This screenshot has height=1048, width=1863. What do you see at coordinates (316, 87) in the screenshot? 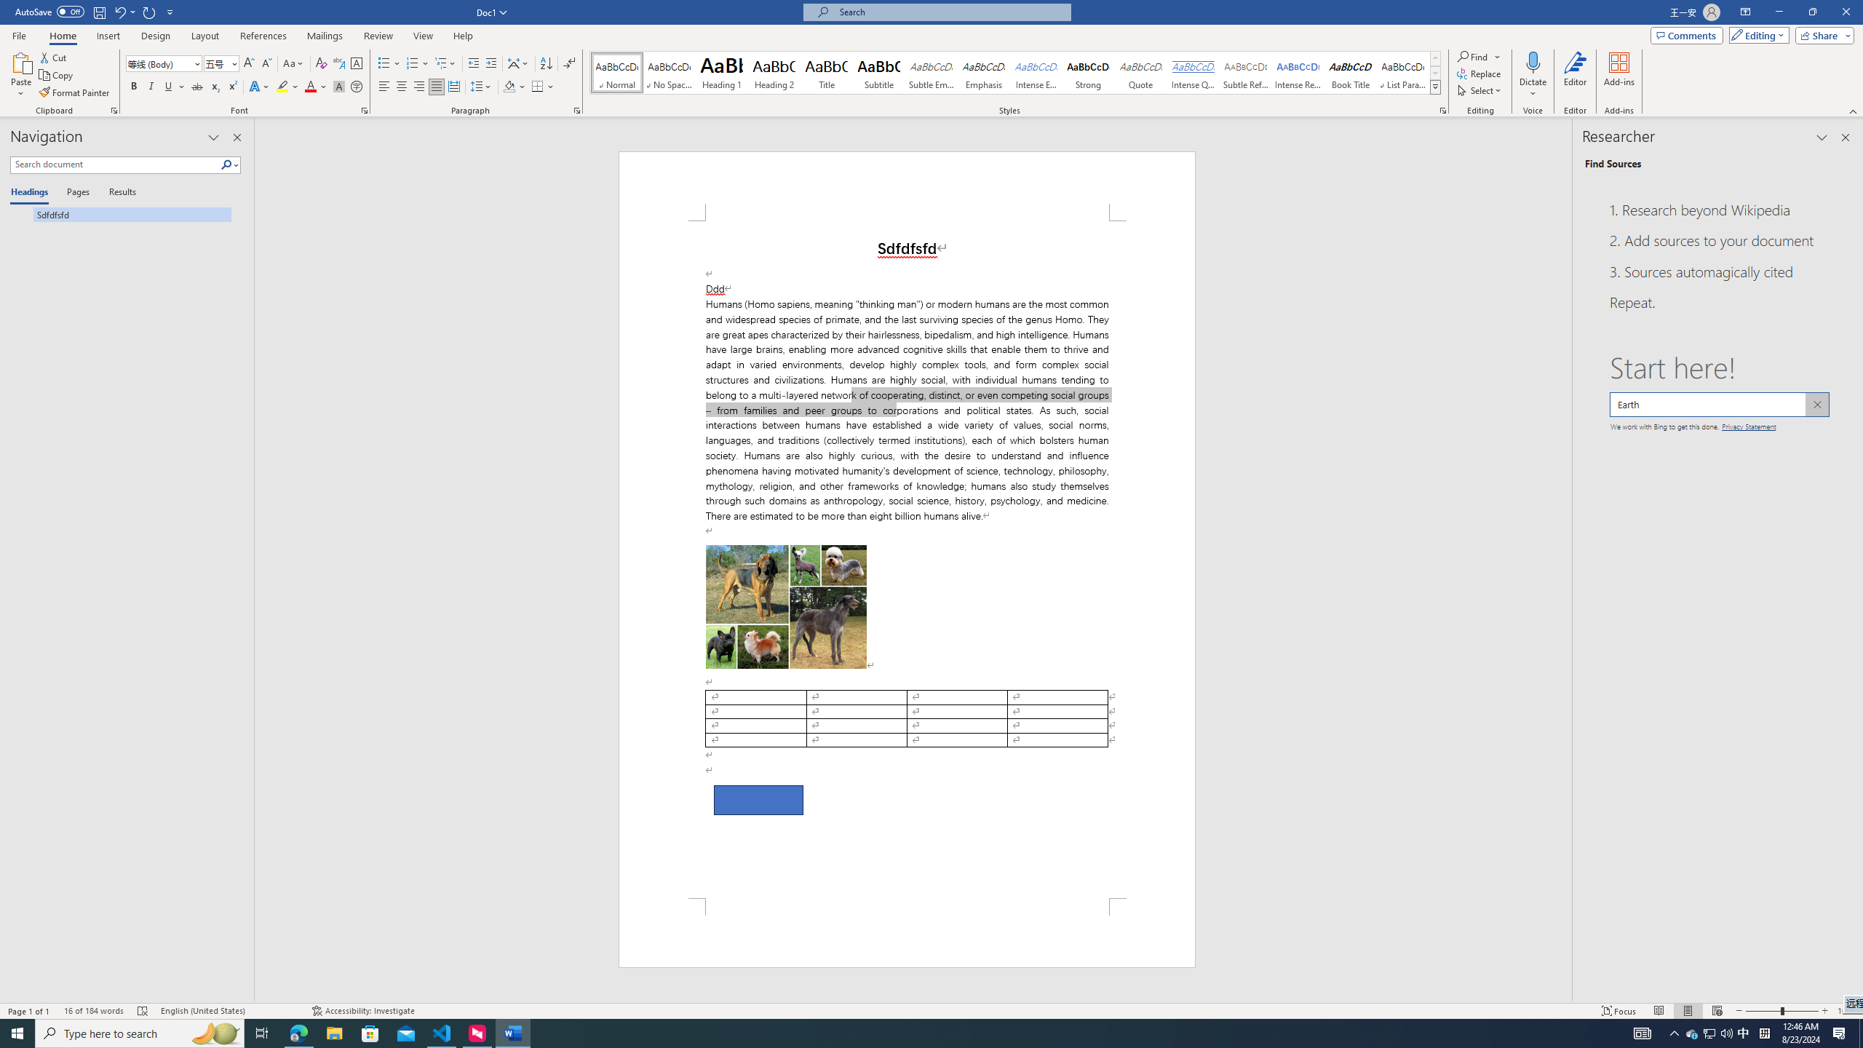
I see `Font Color` at bounding box center [316, 87].